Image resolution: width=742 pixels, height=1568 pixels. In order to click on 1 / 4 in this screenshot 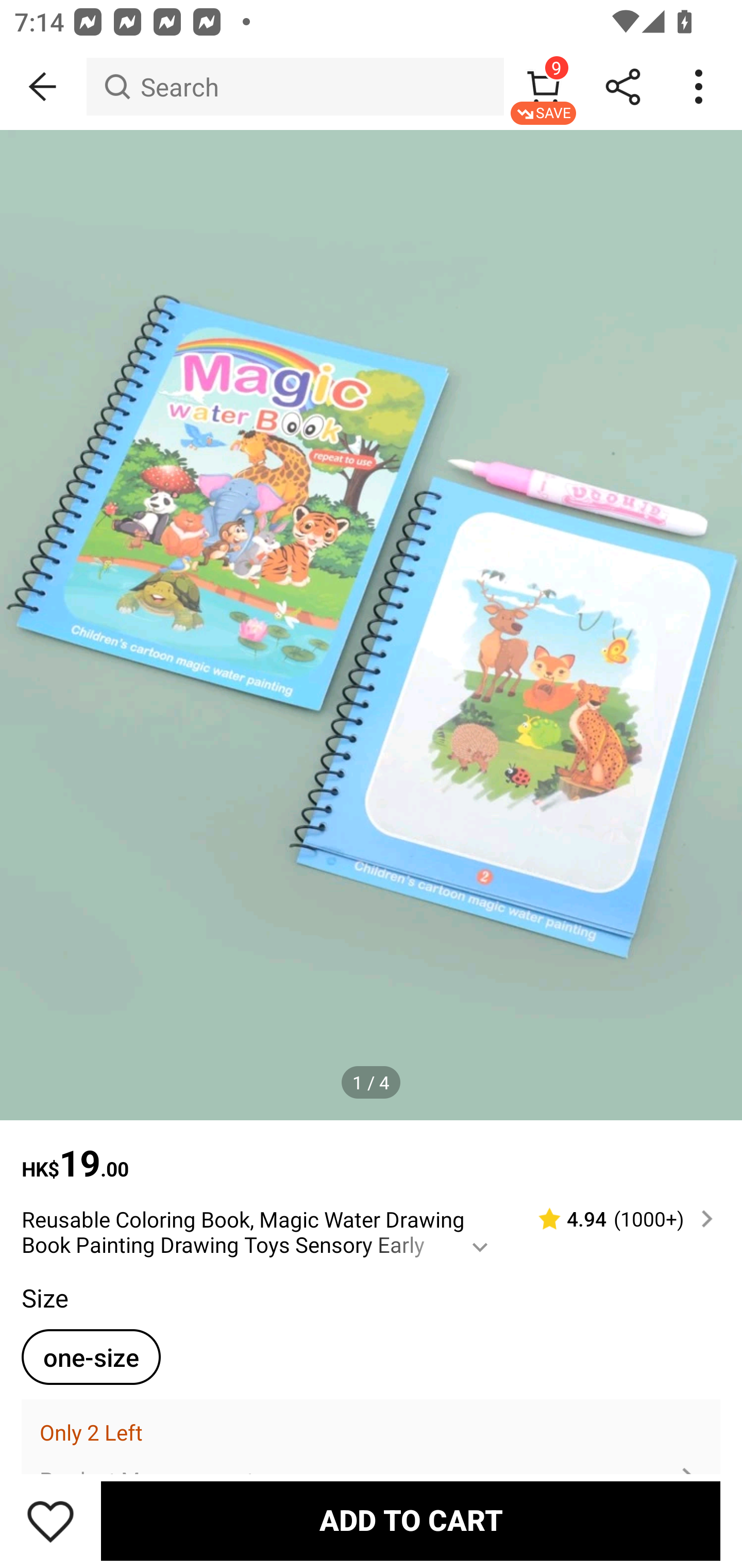, I will do `click(371, 1083)`.